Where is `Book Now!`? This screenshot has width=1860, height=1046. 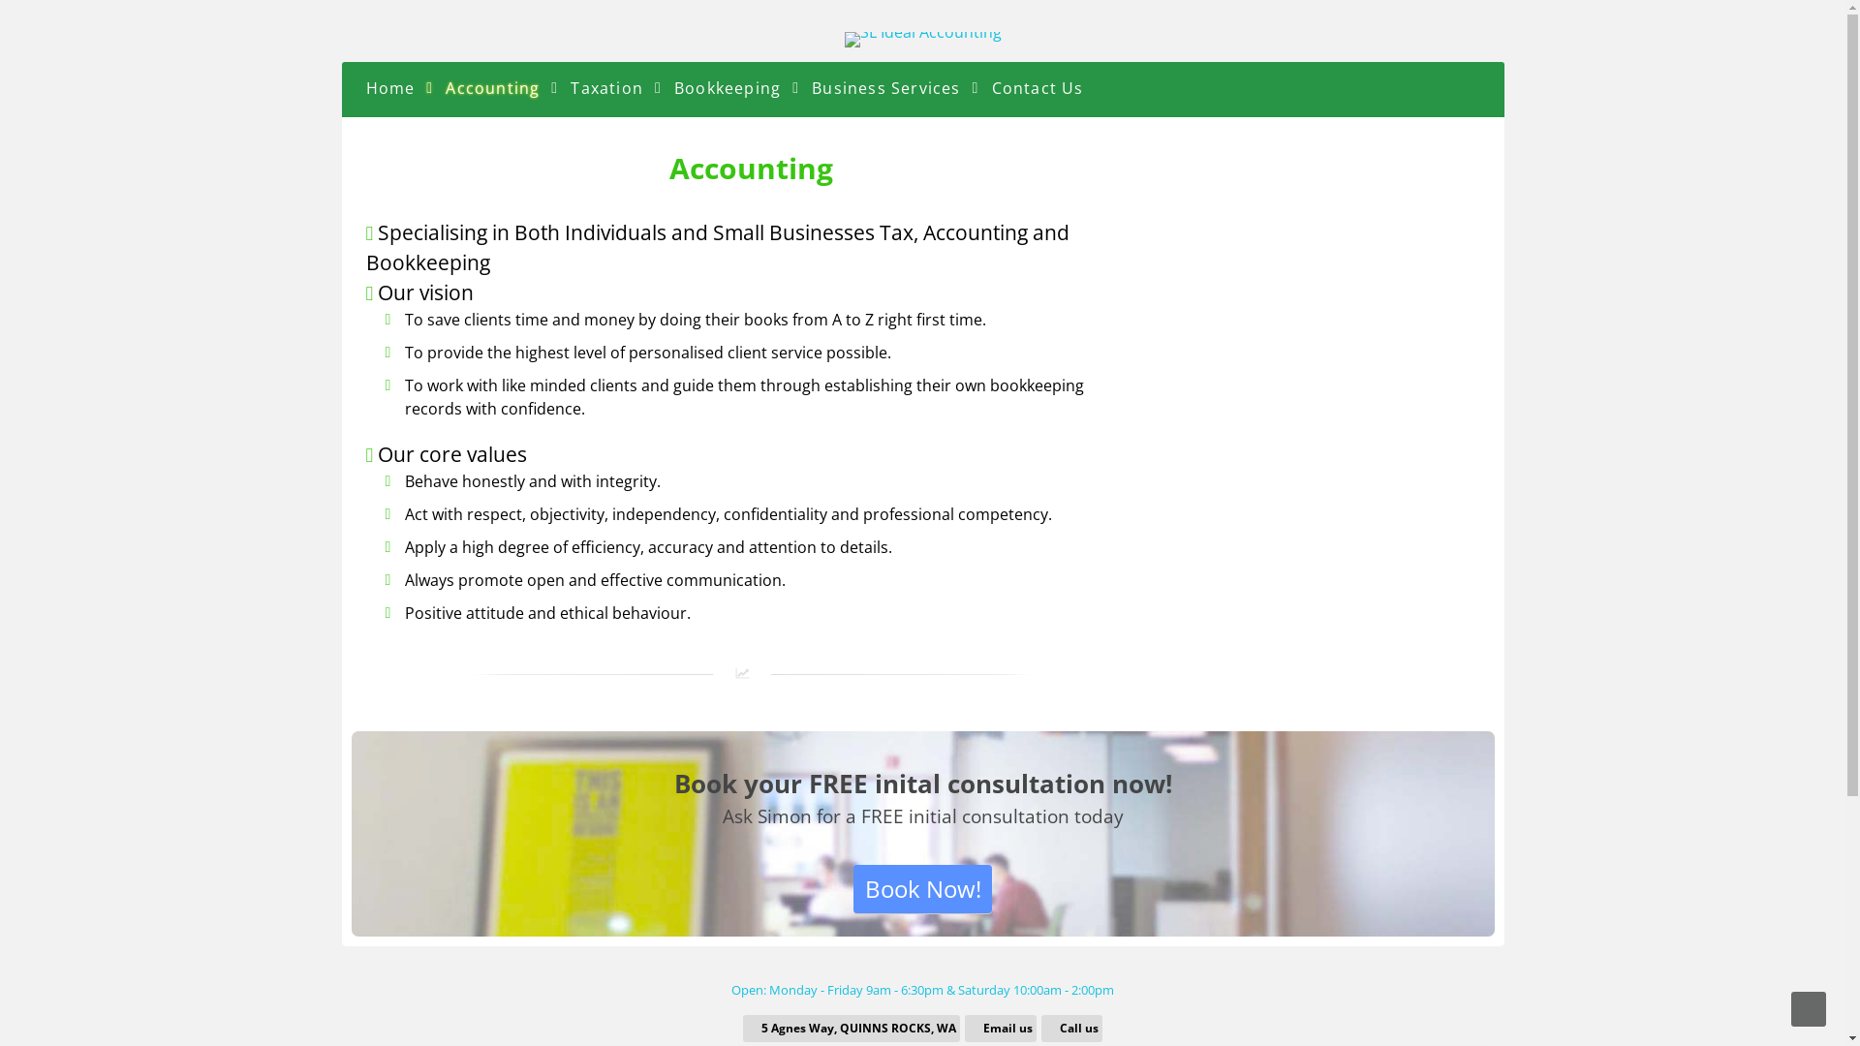 Book Now! is located at coordinates (922, 889).